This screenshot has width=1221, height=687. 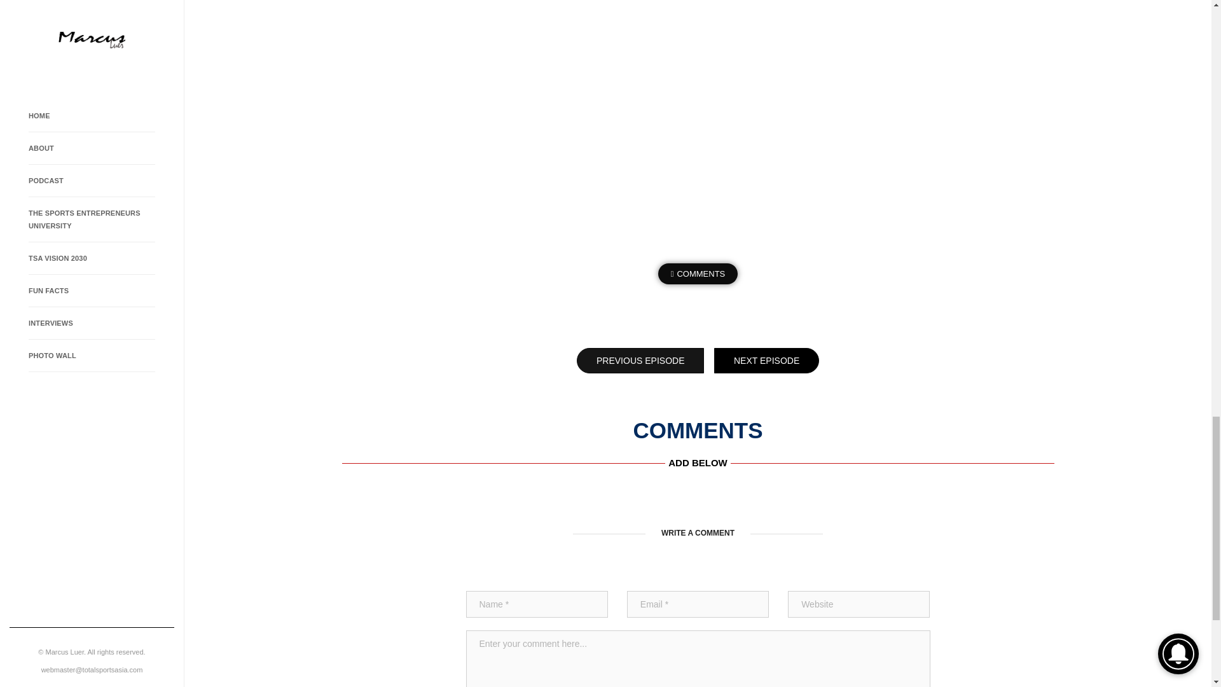 What do you see at coordinates (698, 274) in the screenshot?
I see `COMMENTS` at bounding box center [698, 274].